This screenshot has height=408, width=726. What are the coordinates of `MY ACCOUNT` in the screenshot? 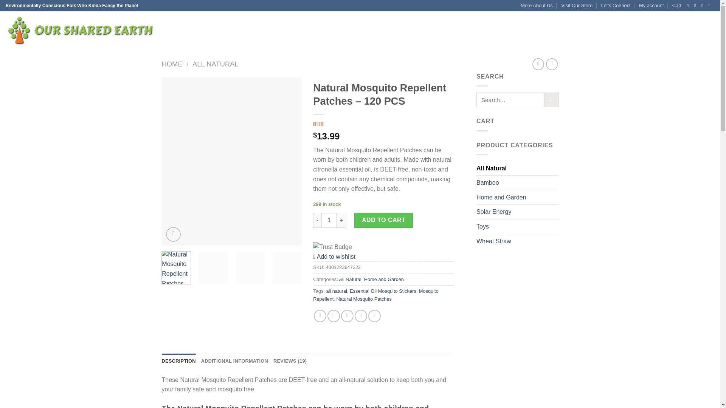 It's located at (358, 30).